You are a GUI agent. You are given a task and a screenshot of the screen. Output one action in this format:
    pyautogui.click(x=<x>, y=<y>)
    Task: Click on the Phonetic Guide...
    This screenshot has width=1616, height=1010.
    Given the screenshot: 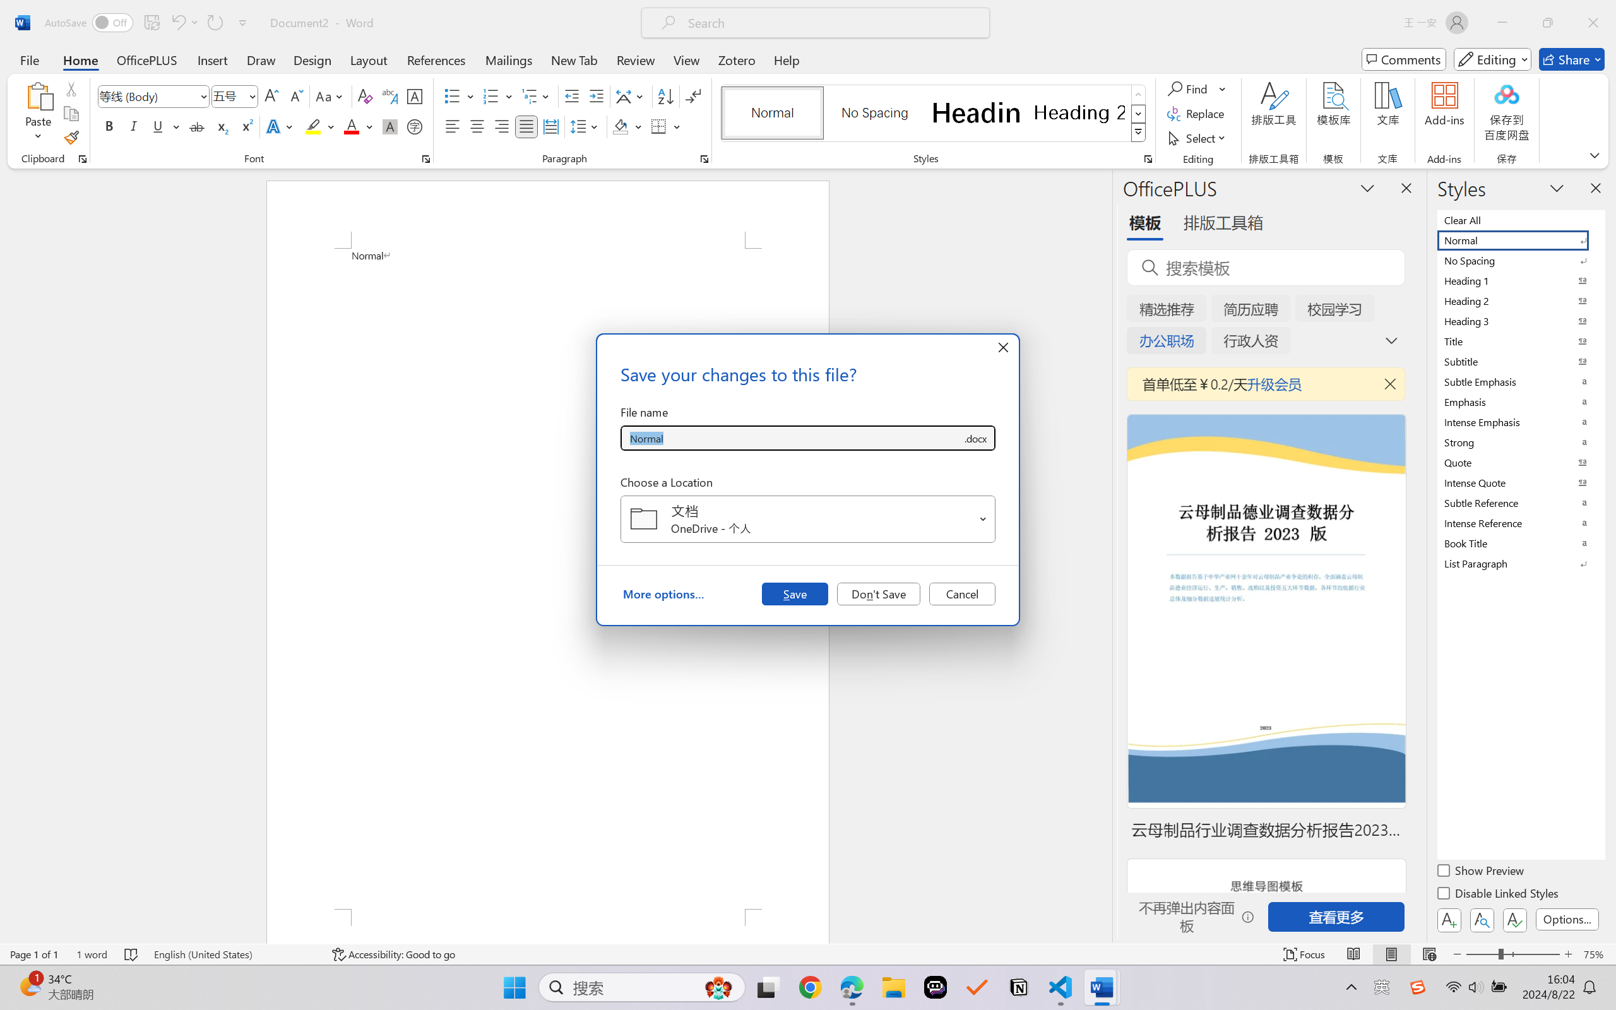 What is the action you would take?
    pyautogui.click(x=389, y=96)
    